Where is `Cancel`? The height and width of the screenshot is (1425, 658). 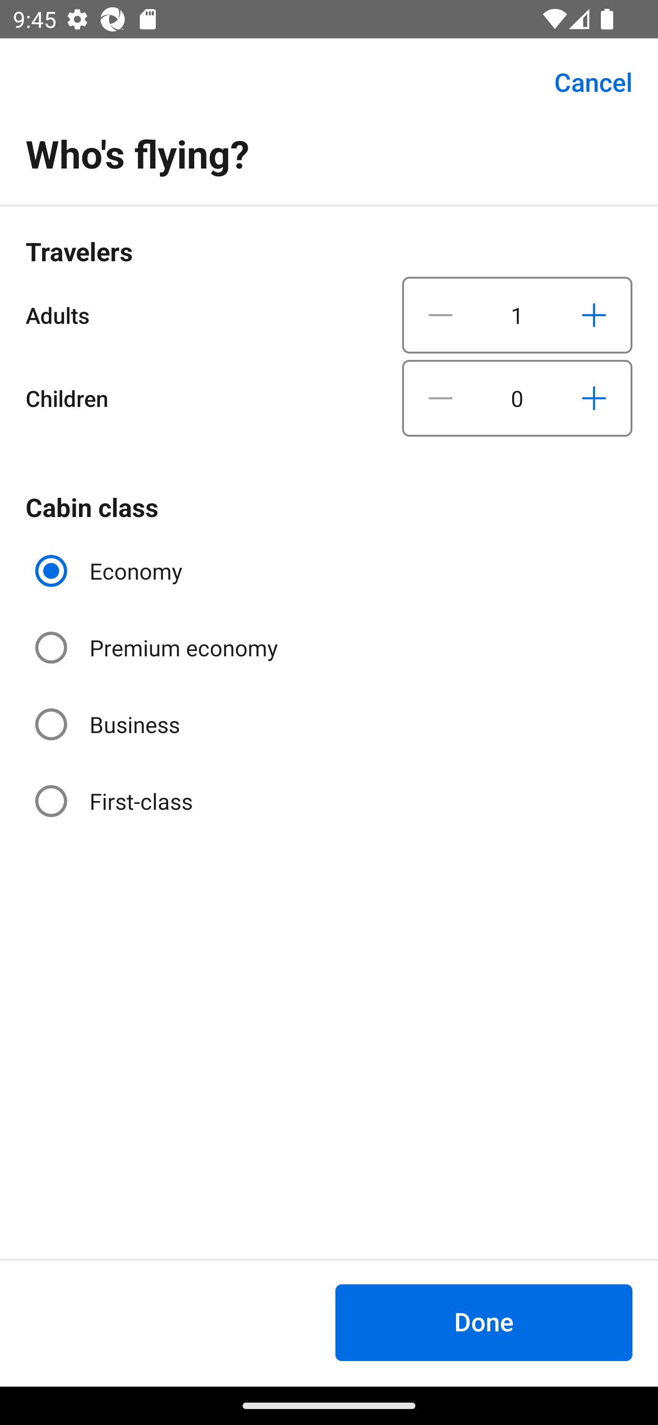 Cancel is located at coordinates (583, 82).